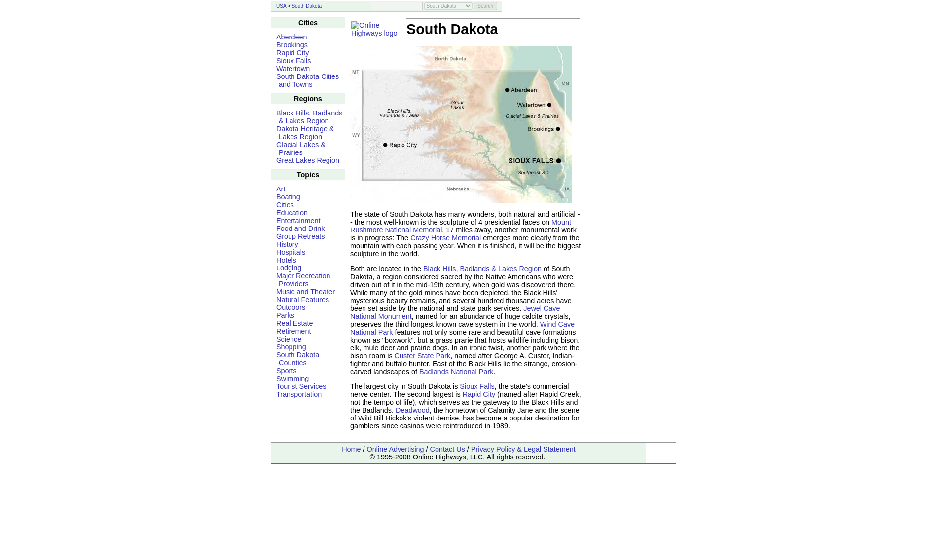 The width and height of the screenshot is (947, 533). Describe the element at coordinates (308, 160) in the screenshot. I see `Great Lakes Region` at that location.